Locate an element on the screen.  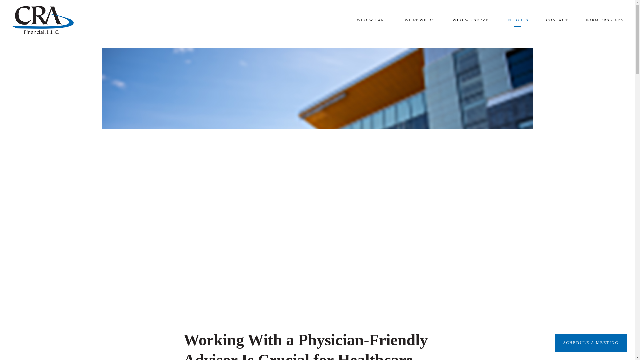
WHO WE SERVE is located at coordinates (471, 20).